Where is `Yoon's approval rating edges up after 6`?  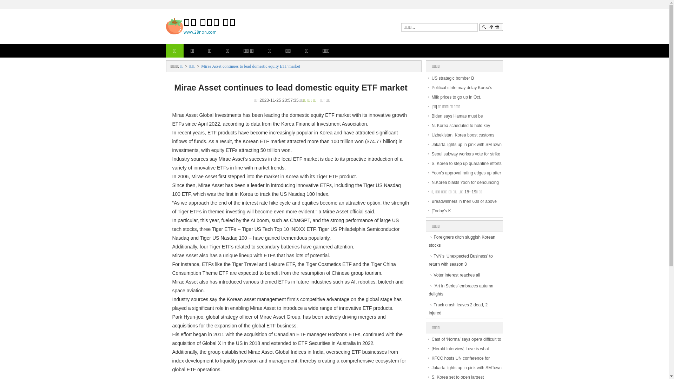
Yoon's approval rating edges up after 6 is located at coordinates (467, 178).